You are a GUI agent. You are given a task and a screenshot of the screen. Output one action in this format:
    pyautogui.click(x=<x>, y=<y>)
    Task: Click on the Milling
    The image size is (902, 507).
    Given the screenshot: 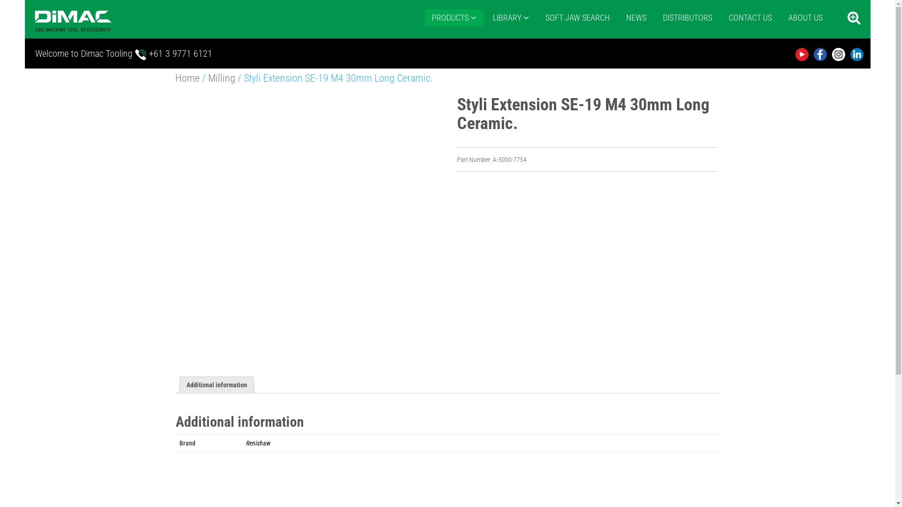 What is the action you would take?
    pyautogui.click(x=221, y=78)
    